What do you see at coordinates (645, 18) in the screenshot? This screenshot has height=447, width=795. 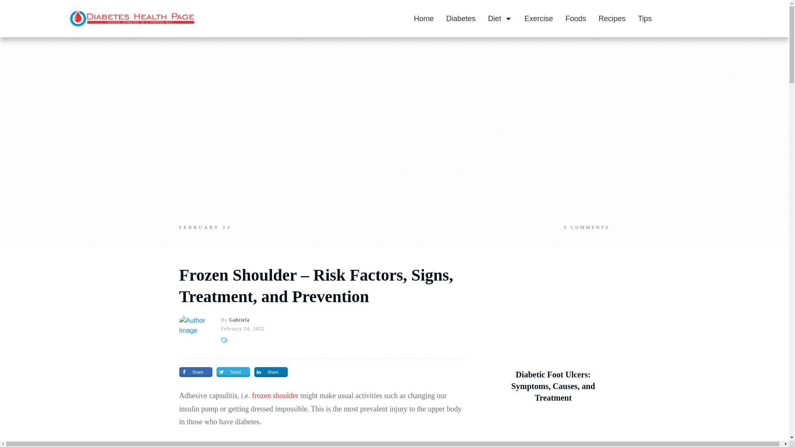 I see `Tips` at bounding box center [645, 18].